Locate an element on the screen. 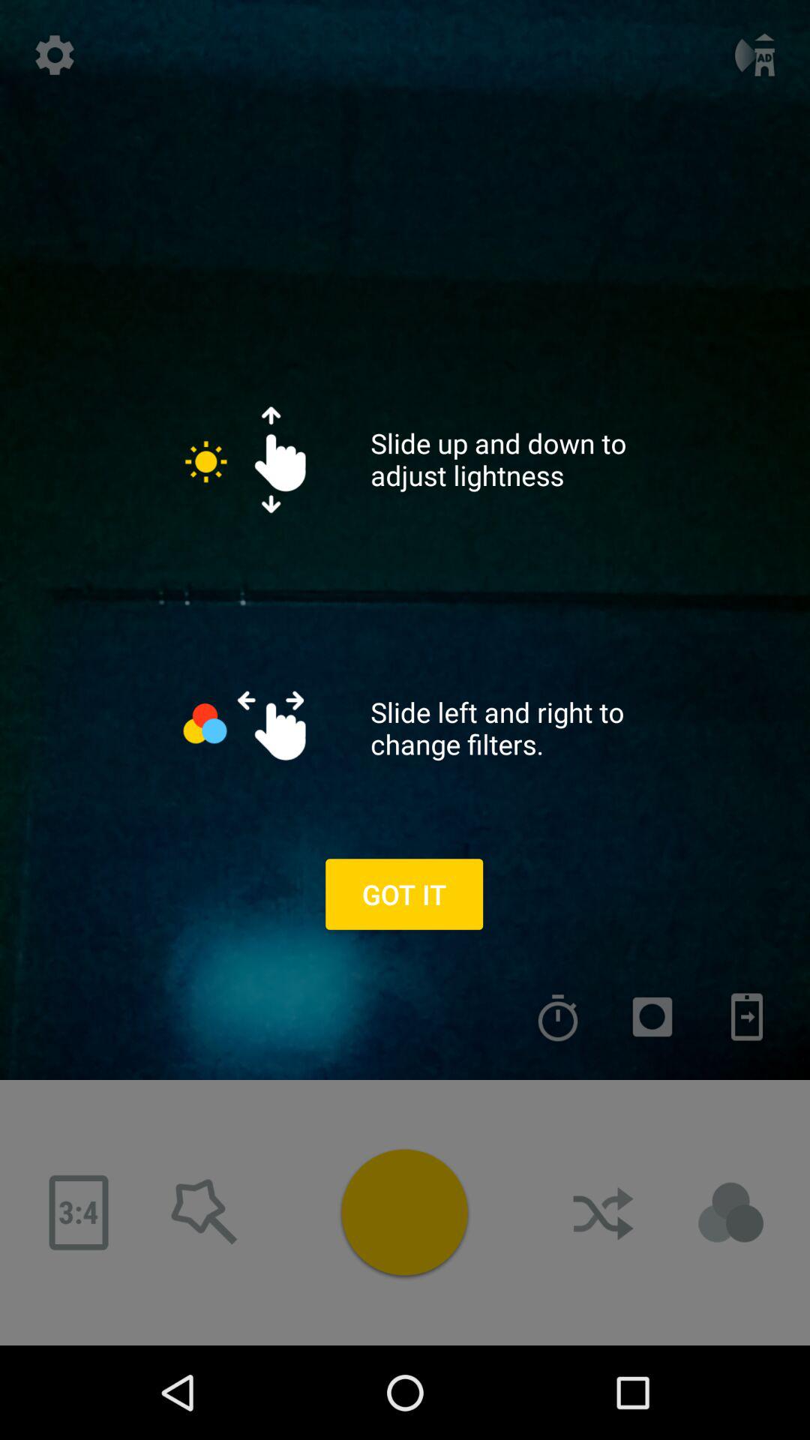 This screenshot has height=1440, width=810. adjust the timer is located at coordinates (558, 1017).